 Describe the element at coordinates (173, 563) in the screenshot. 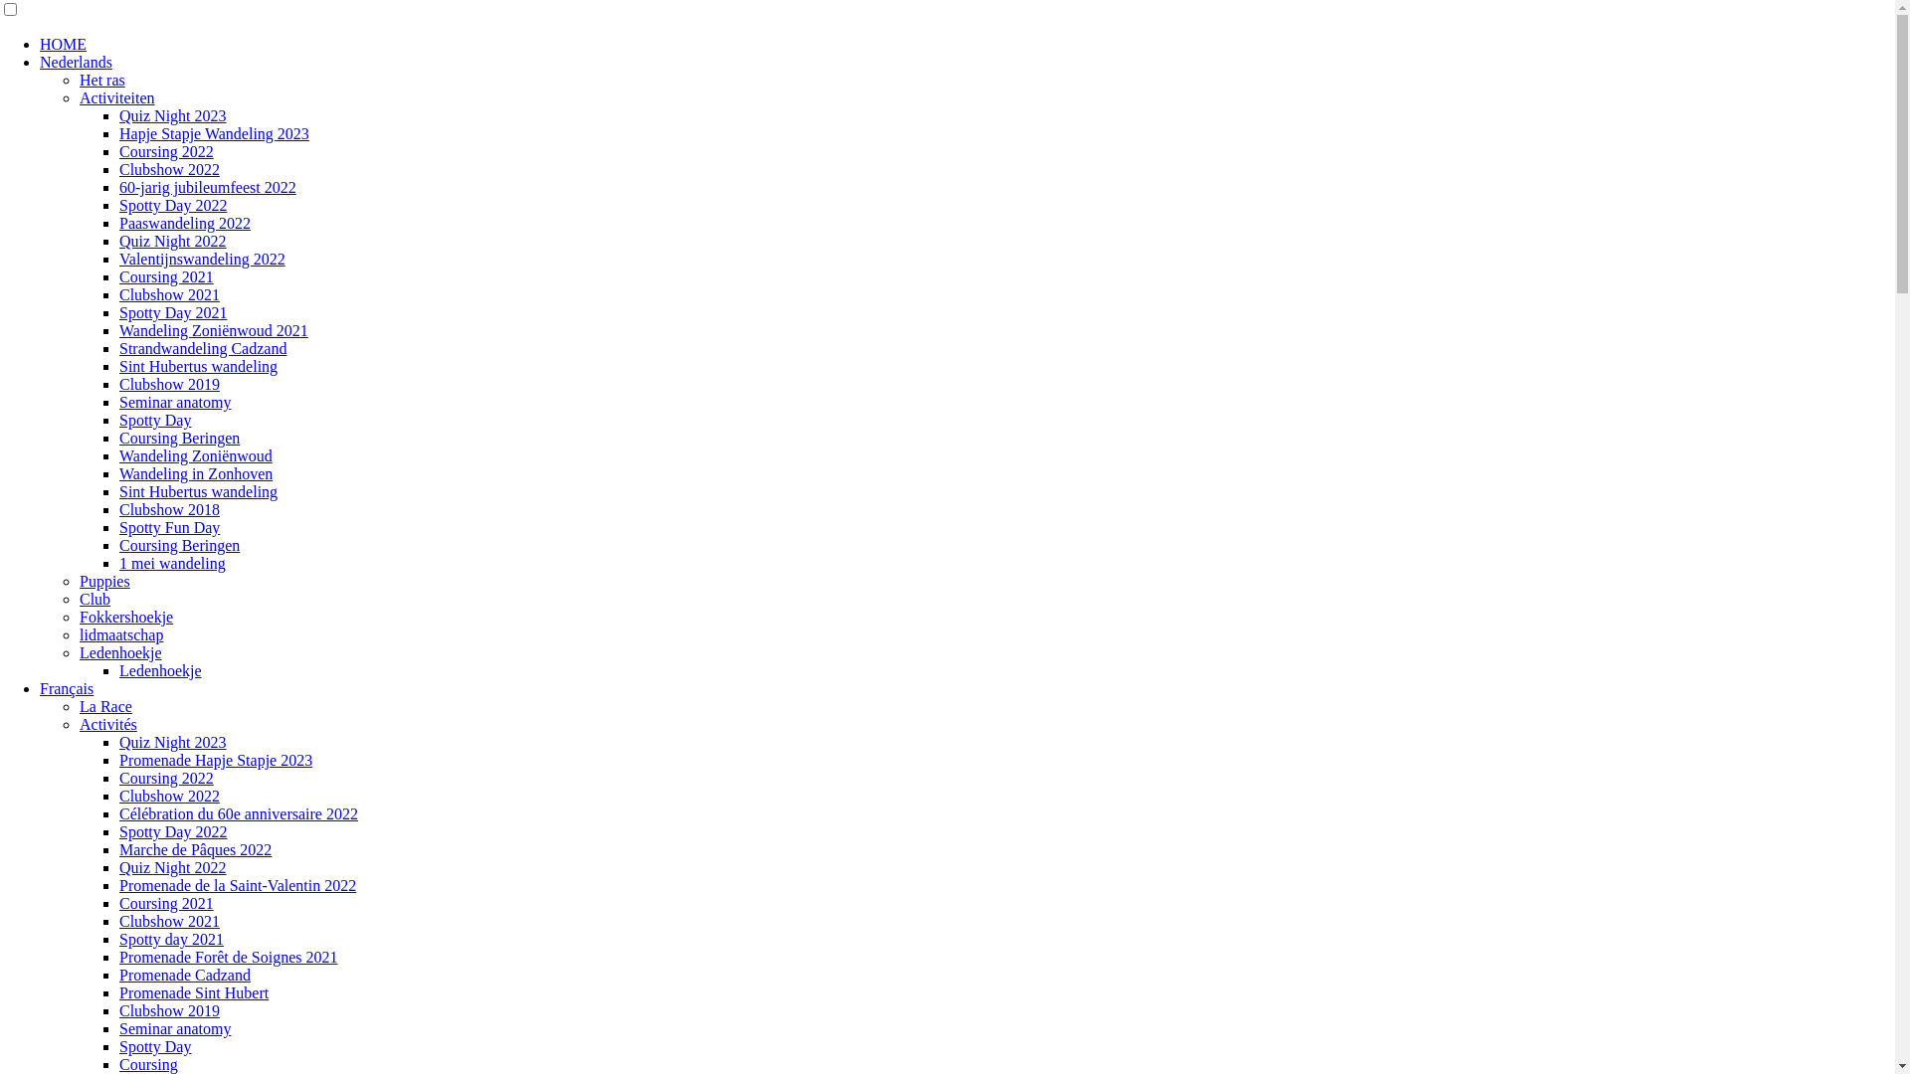

I see `1 mei wandeling` at that location.